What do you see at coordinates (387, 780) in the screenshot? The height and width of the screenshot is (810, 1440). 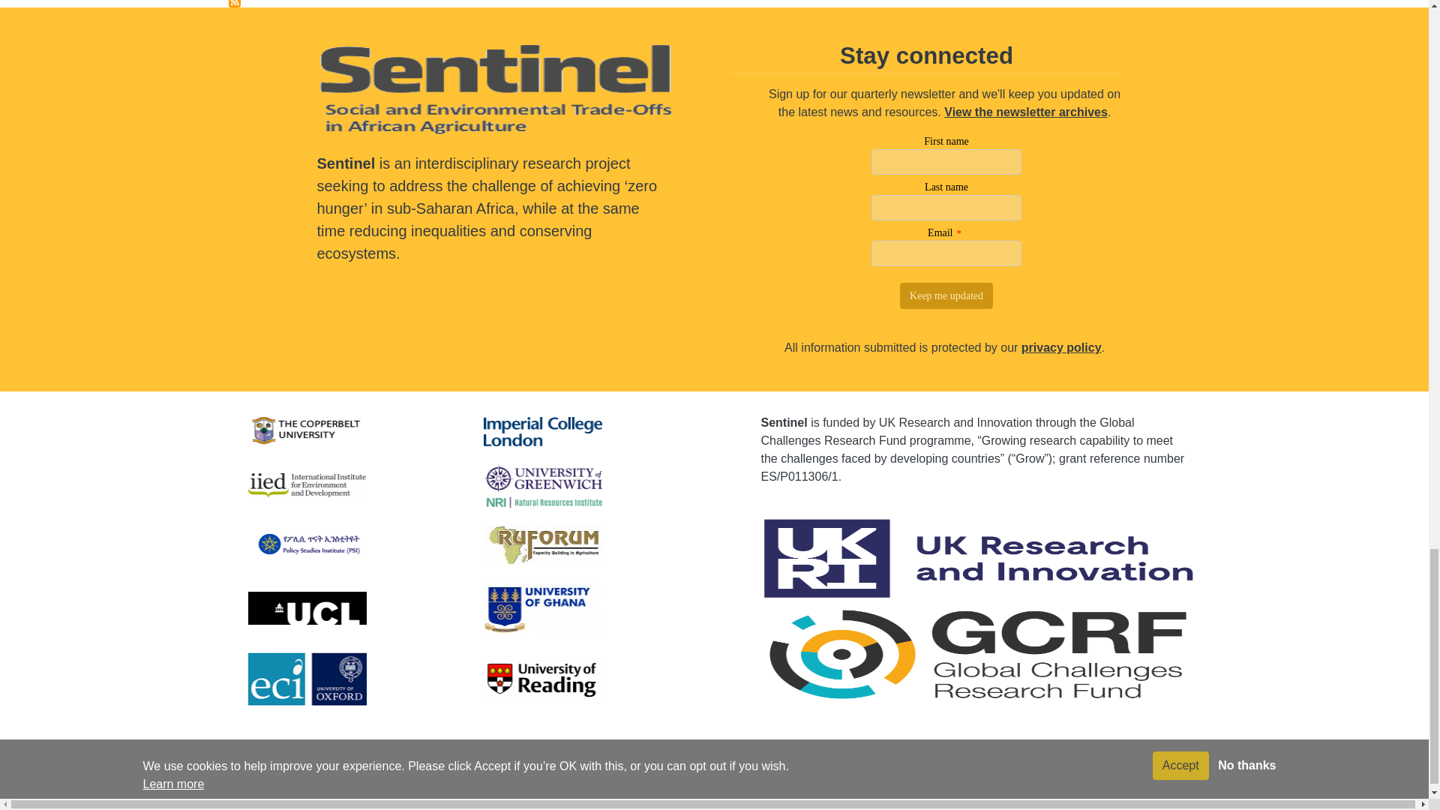 I see `Contact` at bounding box center [387, 780].